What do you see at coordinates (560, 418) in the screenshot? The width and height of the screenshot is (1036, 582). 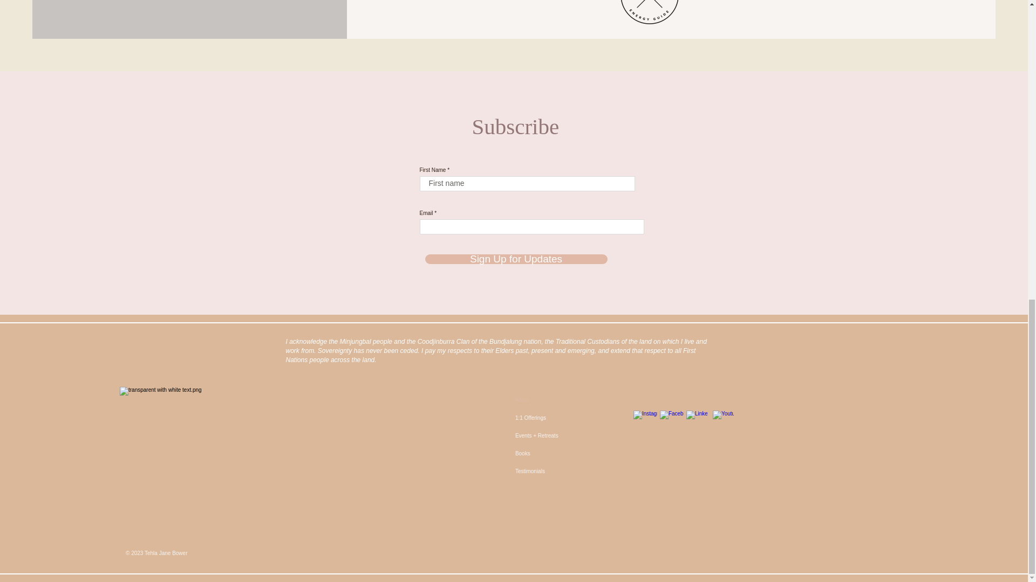 I see `1:1 Offerings` at bounding box center [560, 418].